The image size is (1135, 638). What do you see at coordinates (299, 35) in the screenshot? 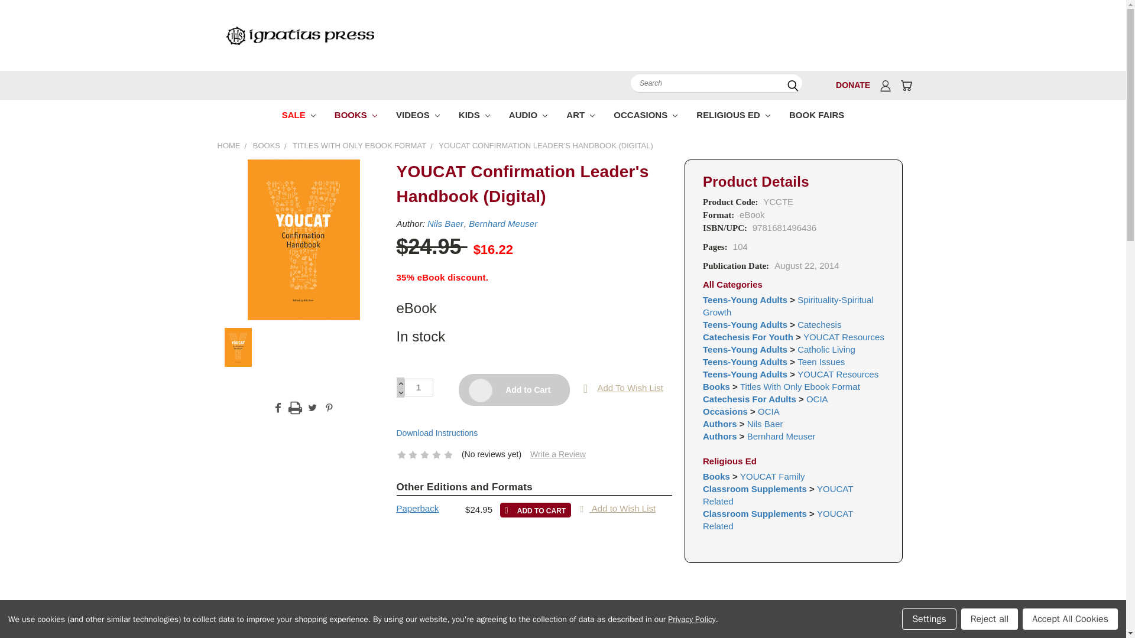
I see `Ignatius Press` at bounding box center [299, 35].